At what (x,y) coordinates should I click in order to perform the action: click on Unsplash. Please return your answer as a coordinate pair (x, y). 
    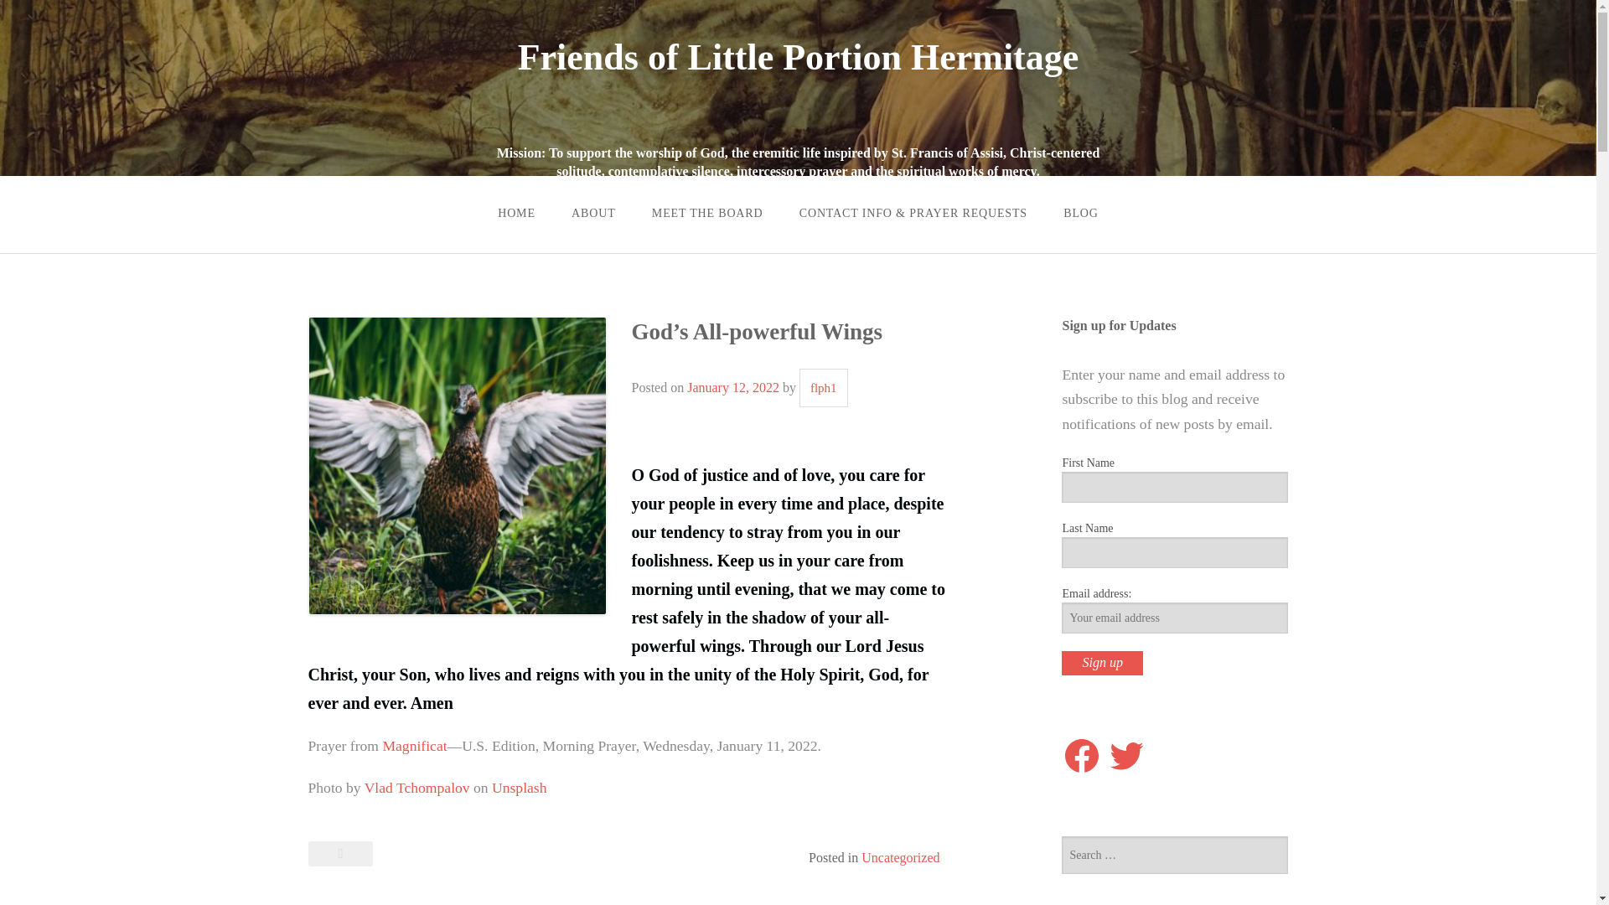
    Looking at the image, I should click on (520, 788).